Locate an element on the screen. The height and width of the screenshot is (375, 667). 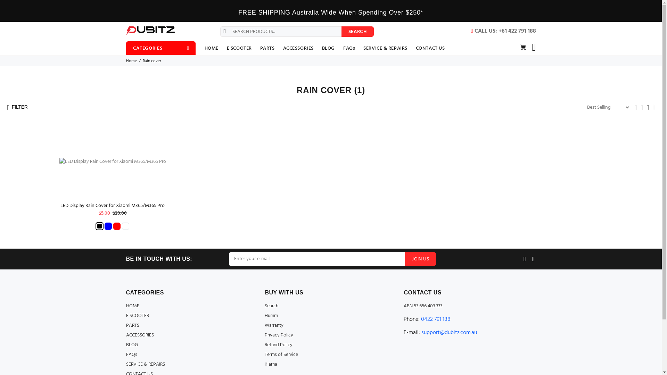
PARTS is located at coordinates (132, 326).